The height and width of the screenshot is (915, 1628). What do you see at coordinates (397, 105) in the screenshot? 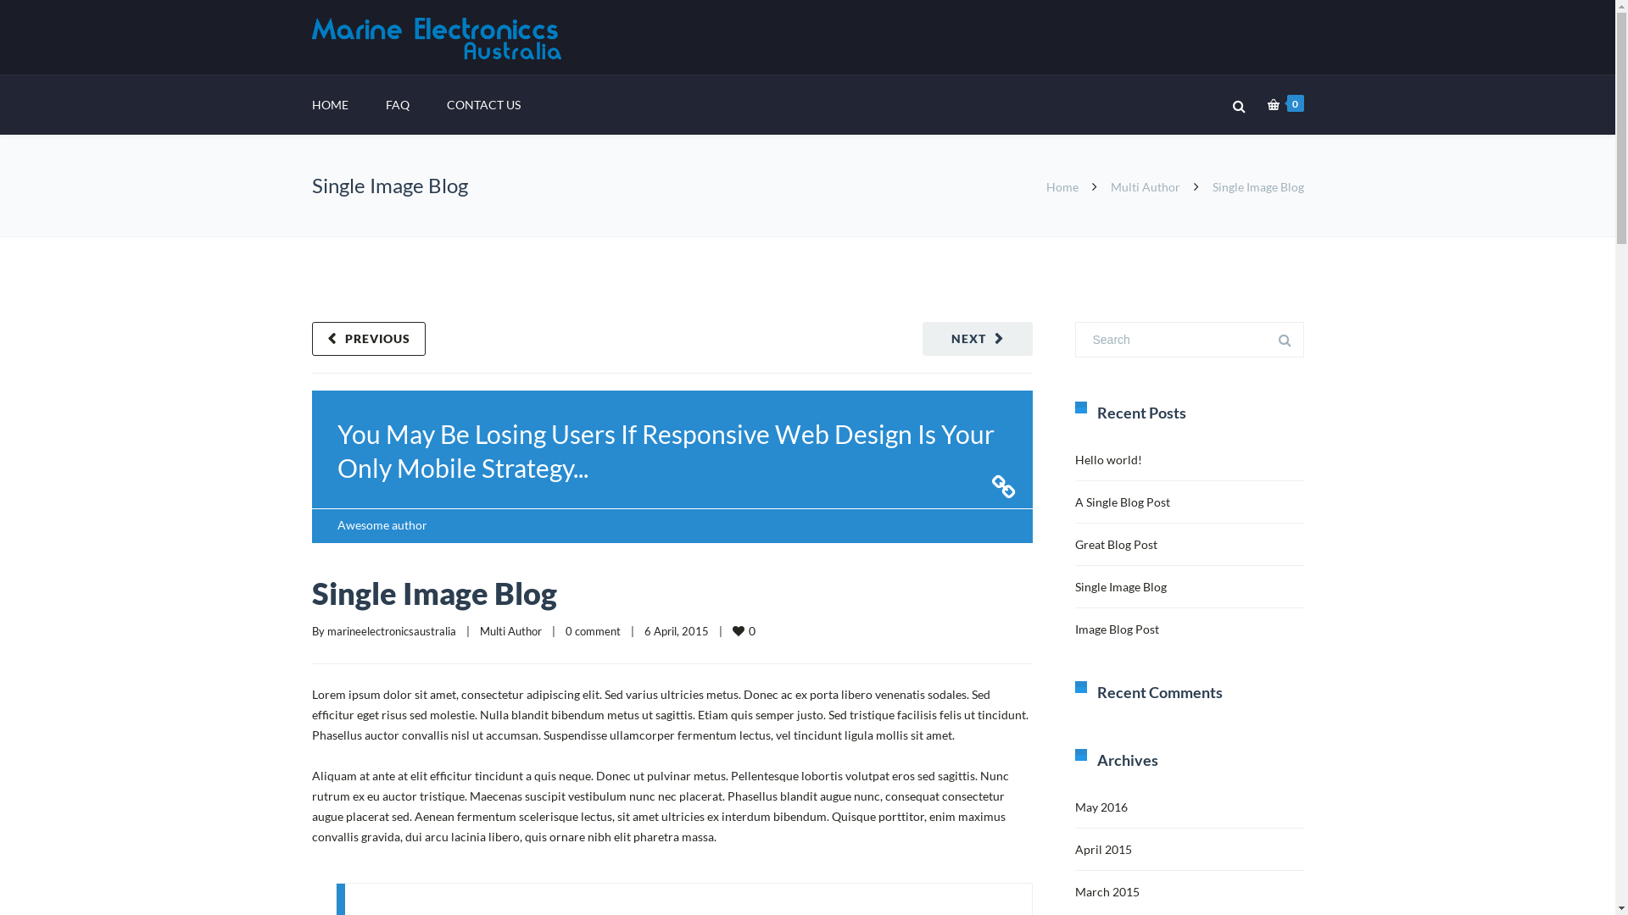
I see `FAQ` at bounding box center [397, 105].